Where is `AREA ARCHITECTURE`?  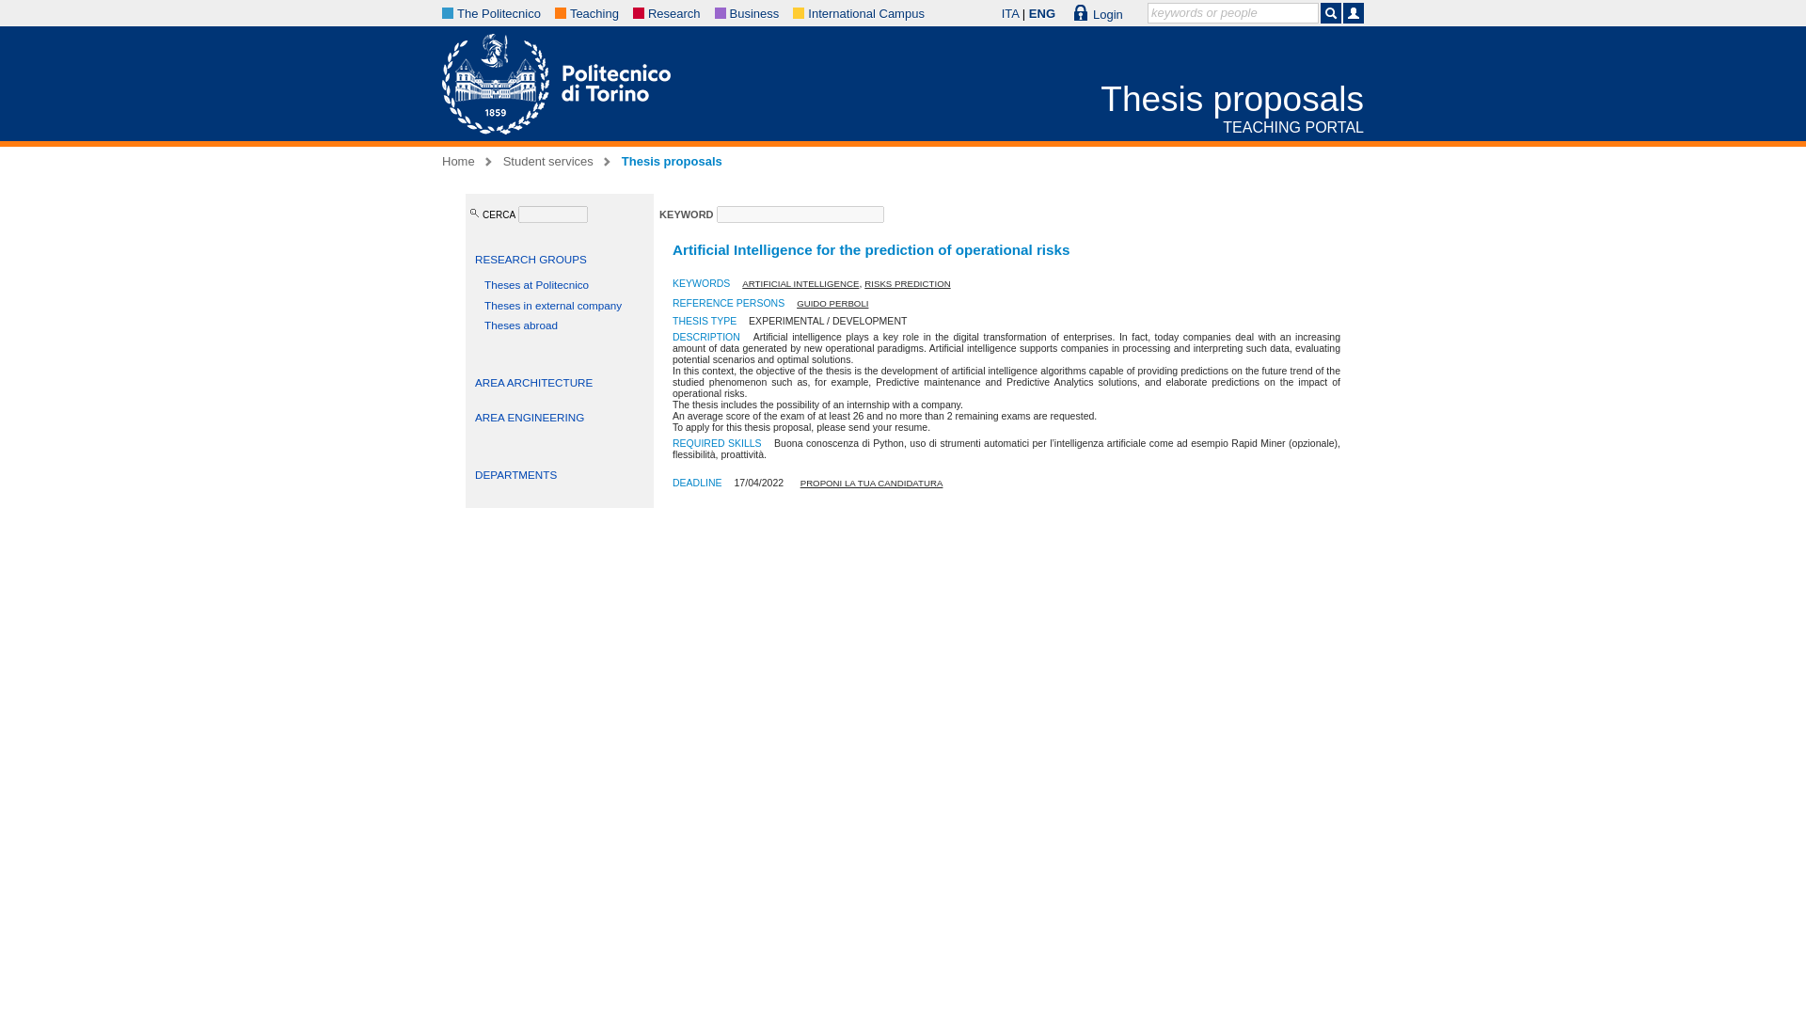
AREA ARCHITECTURE is located at coordinates (532, 382).